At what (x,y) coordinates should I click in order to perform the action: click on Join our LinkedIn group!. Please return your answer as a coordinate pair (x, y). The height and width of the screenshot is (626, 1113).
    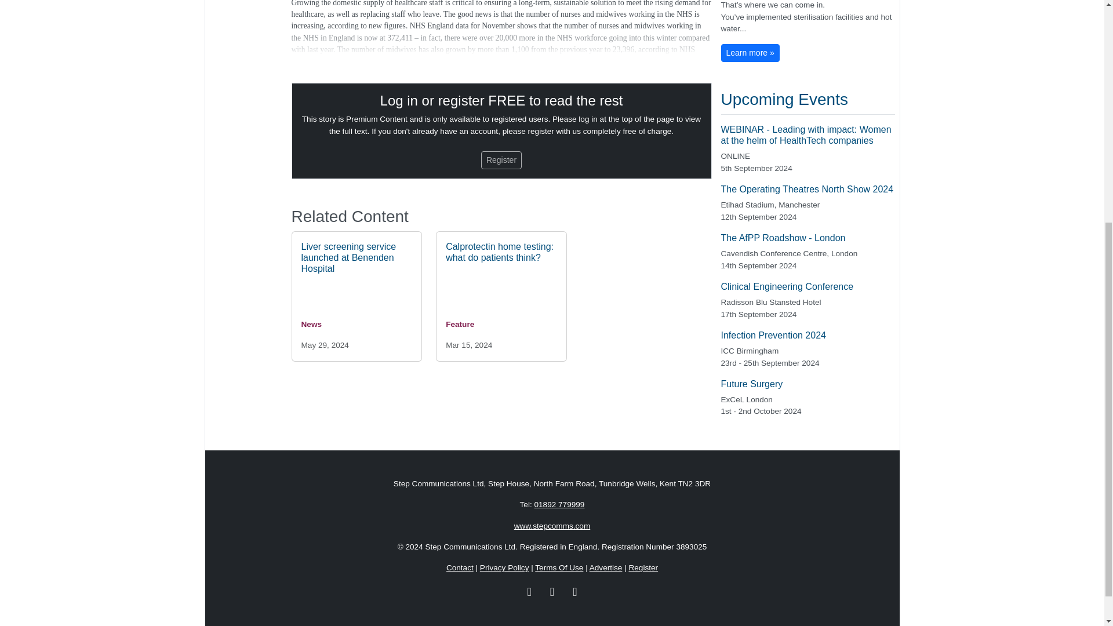
    Looking at the image, I should click on (530, 590).